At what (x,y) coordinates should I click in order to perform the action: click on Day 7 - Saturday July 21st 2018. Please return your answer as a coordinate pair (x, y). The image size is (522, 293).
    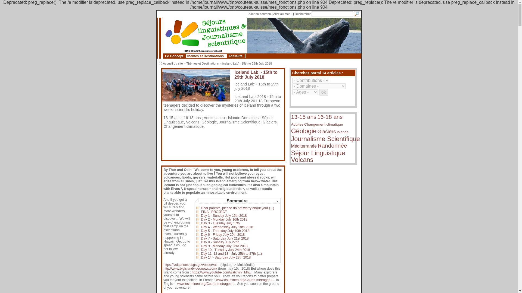
    Looking at the image, I should click on (225, 238).